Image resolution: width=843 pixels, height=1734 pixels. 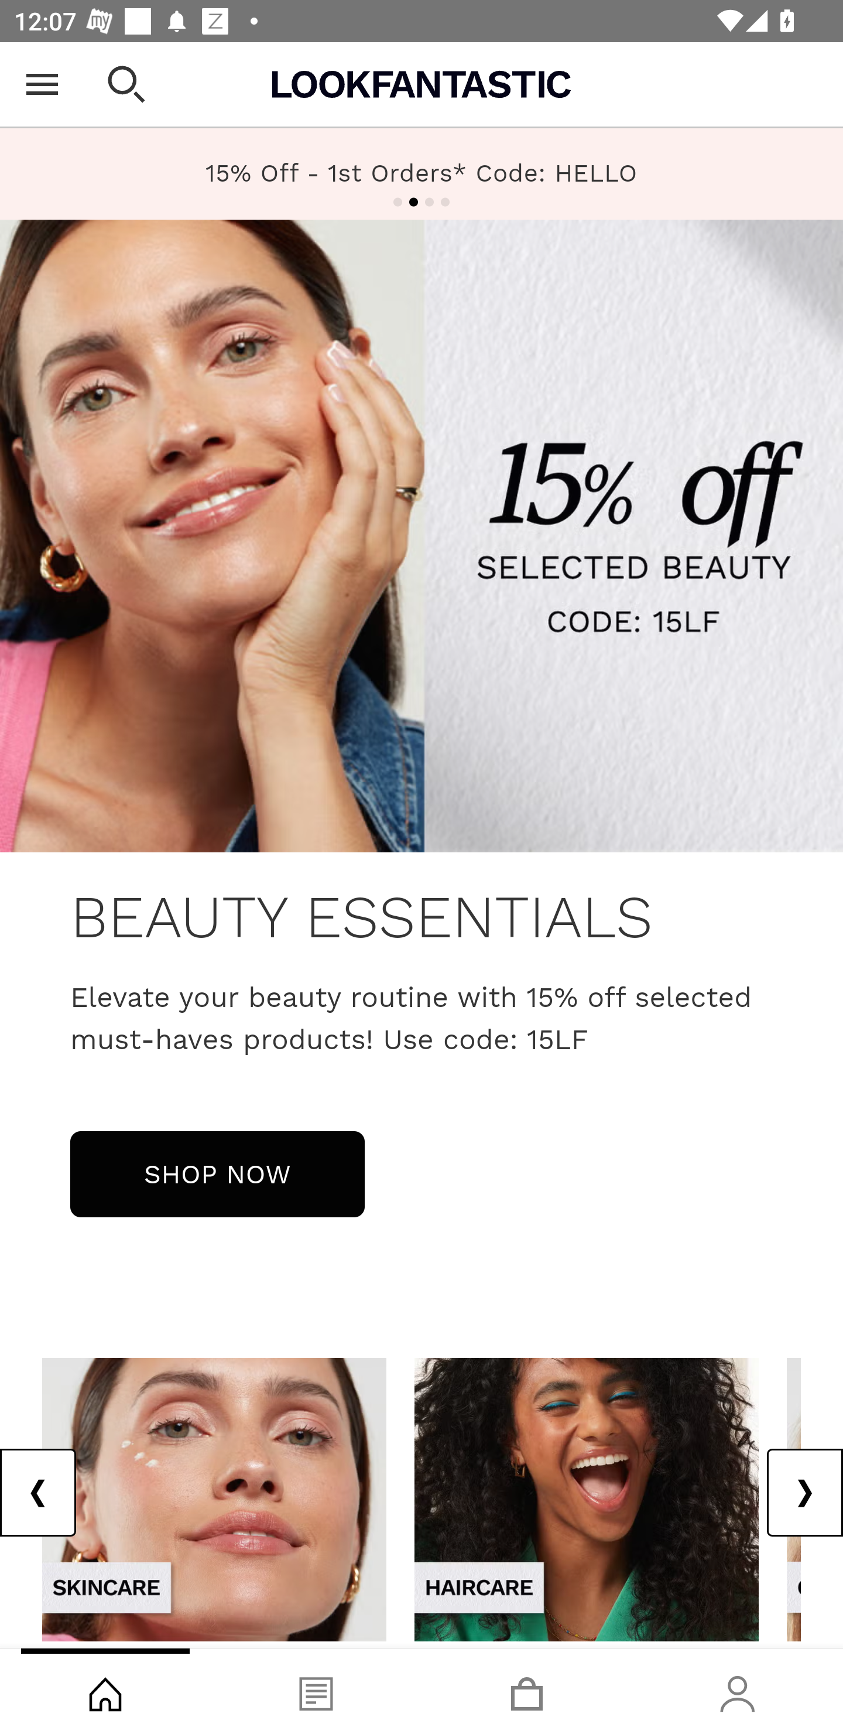 What do you see at coordinates (126, 84) in the screenshot?
I see `Open search` at bounding box center [126, 84].